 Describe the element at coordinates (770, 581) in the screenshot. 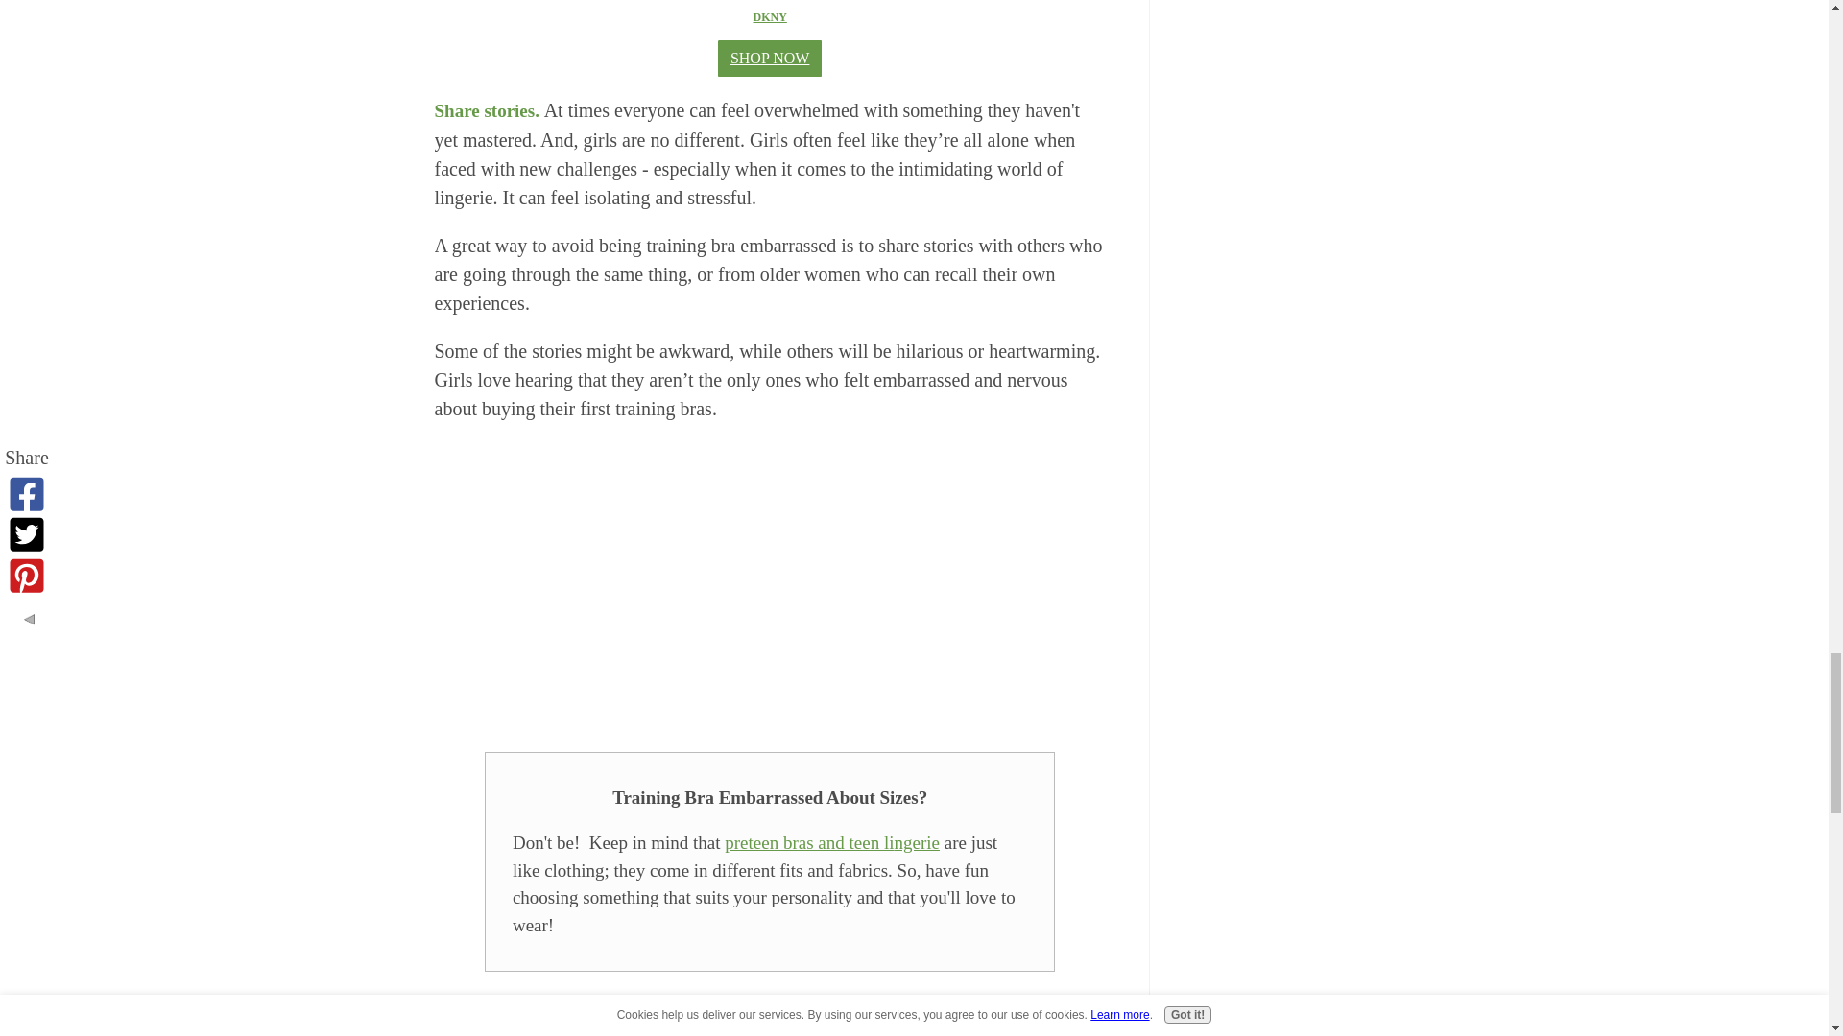

I see `first bras` at that location.